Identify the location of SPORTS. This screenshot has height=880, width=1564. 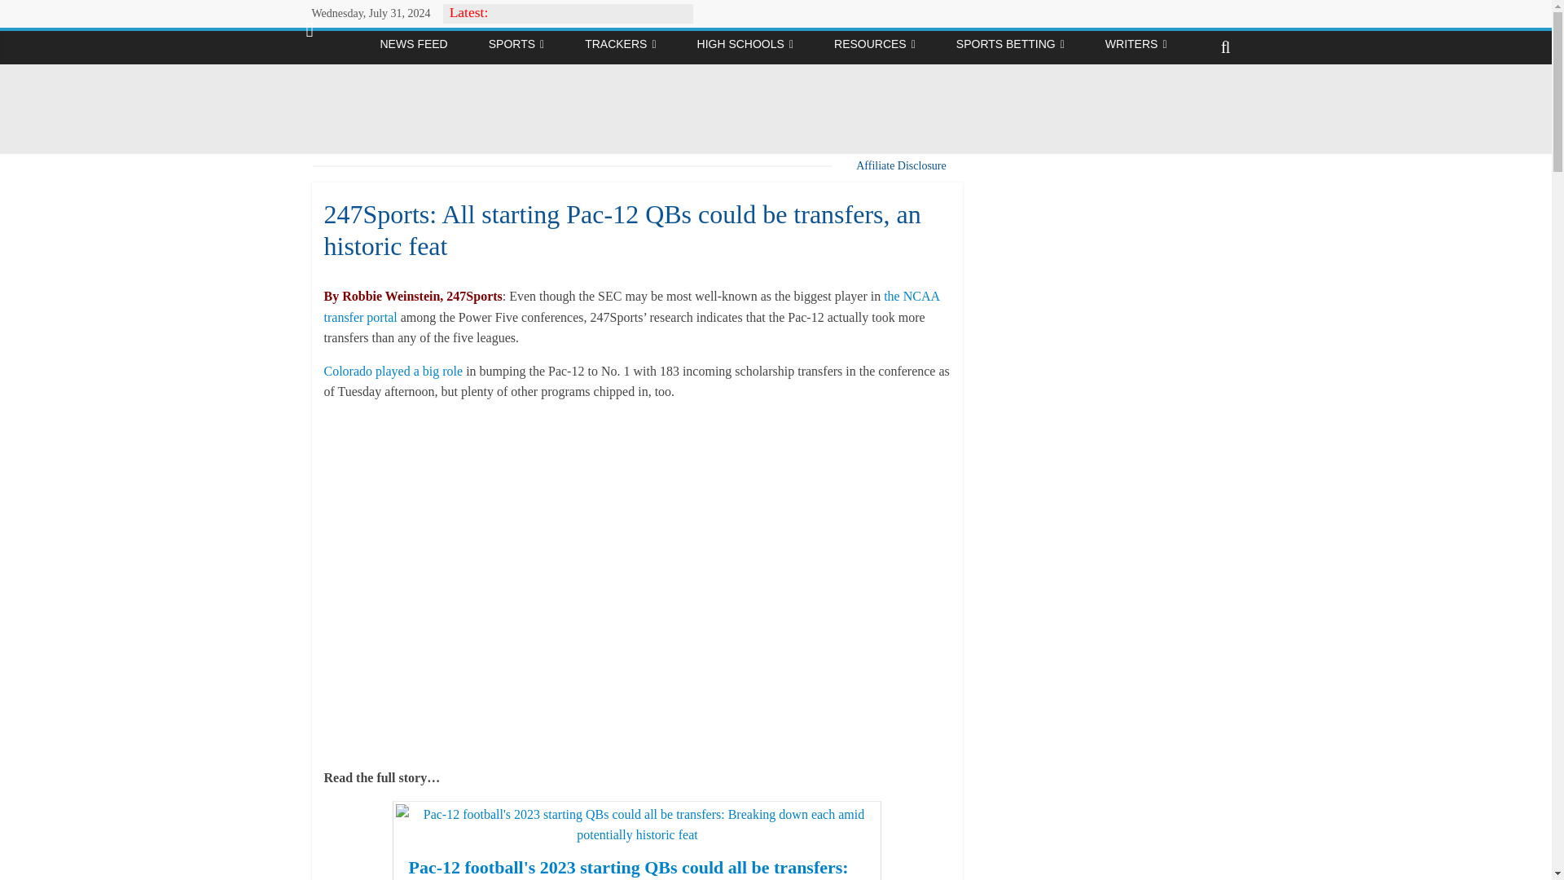
(516, 44).